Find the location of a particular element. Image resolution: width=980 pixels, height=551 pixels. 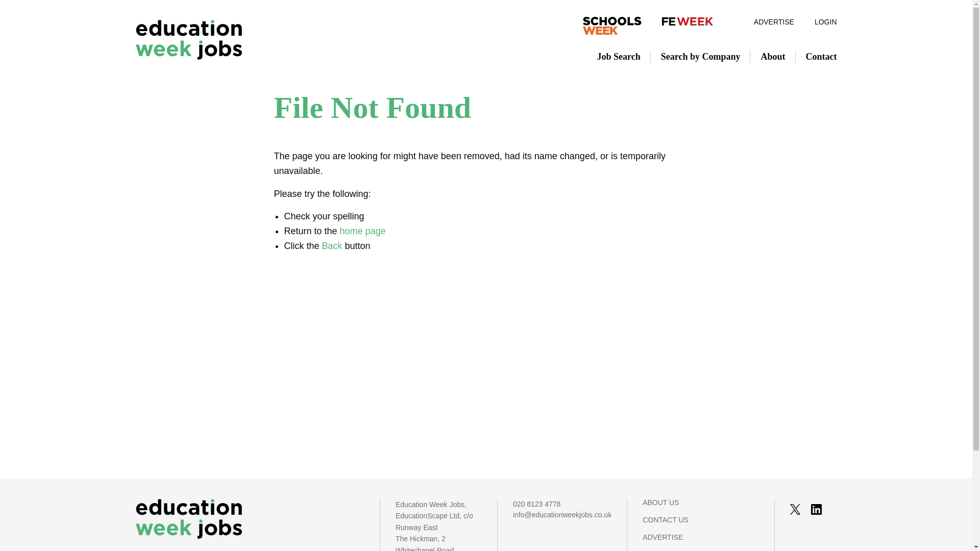

CONTACT US is located at coordinates (700, 524).